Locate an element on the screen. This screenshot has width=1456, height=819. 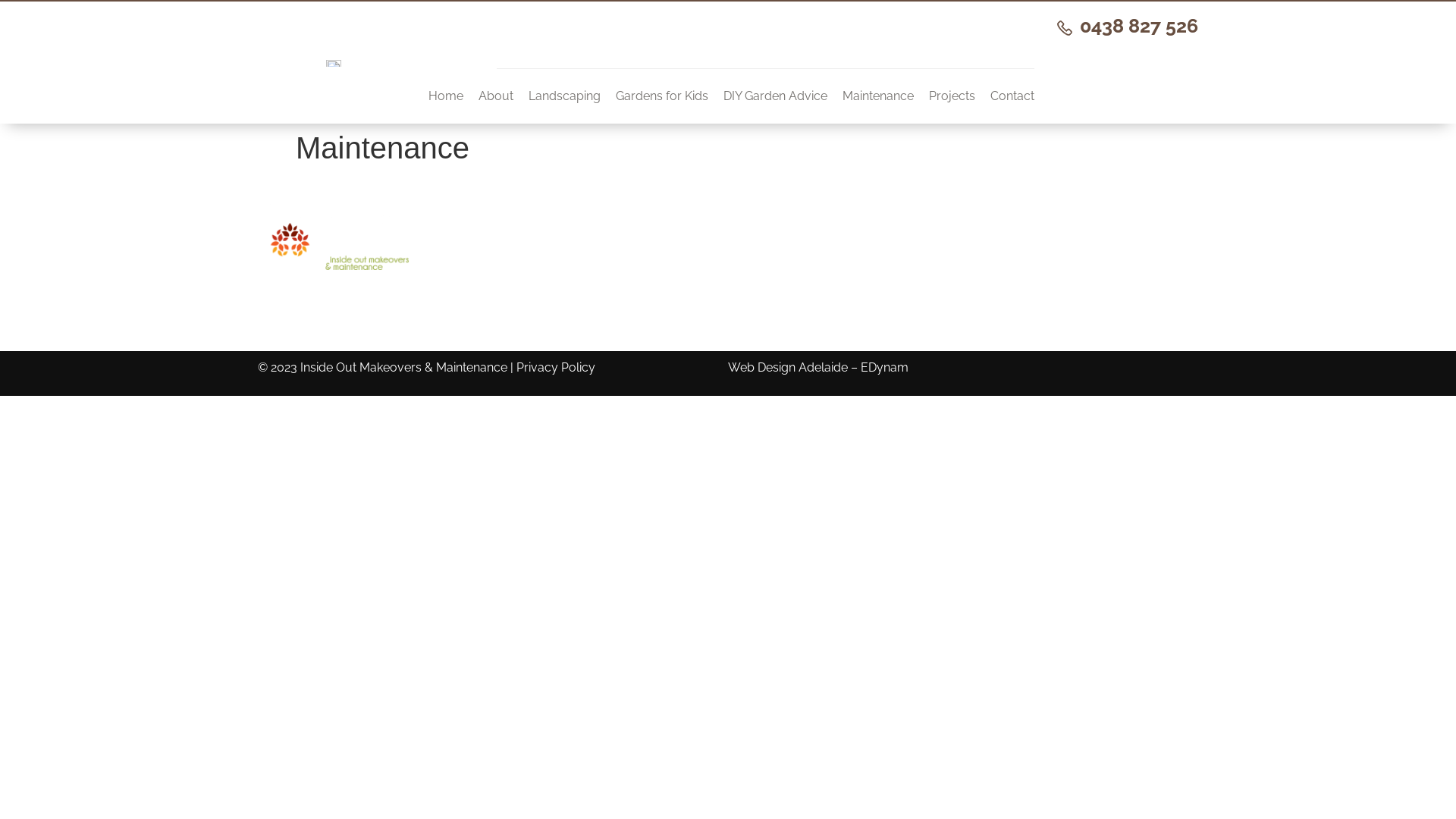
Facebook is located at coordinates (1104, 253).